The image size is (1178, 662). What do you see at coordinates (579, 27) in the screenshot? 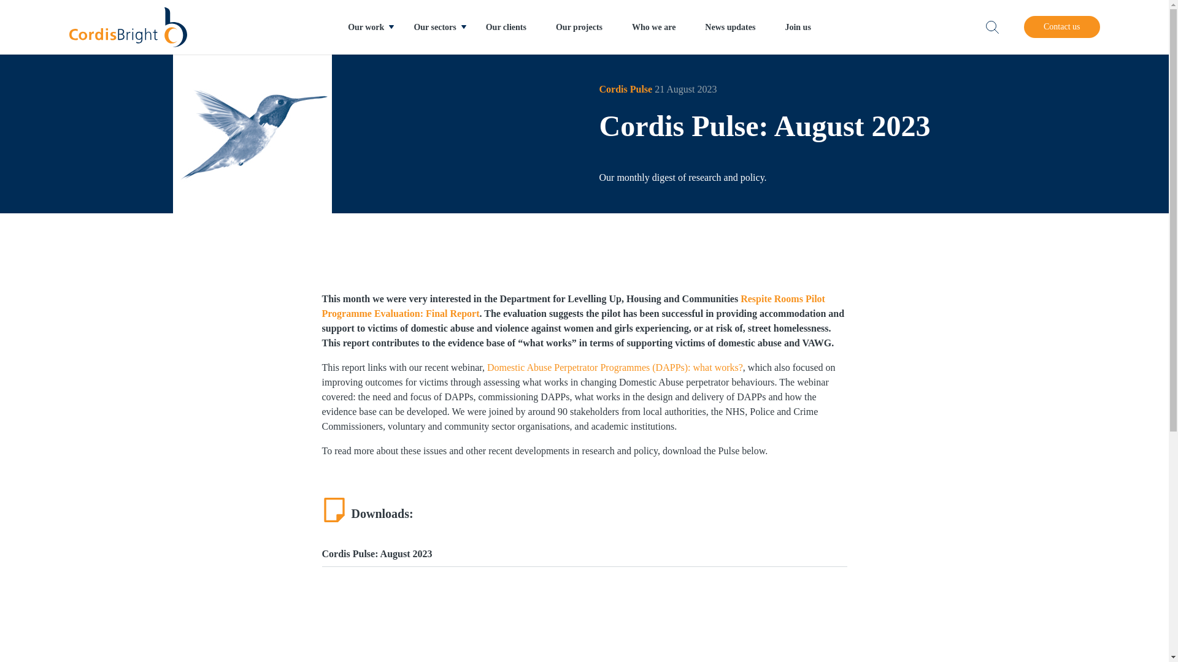
I see `Our projects` at bounding box center [579, 27].